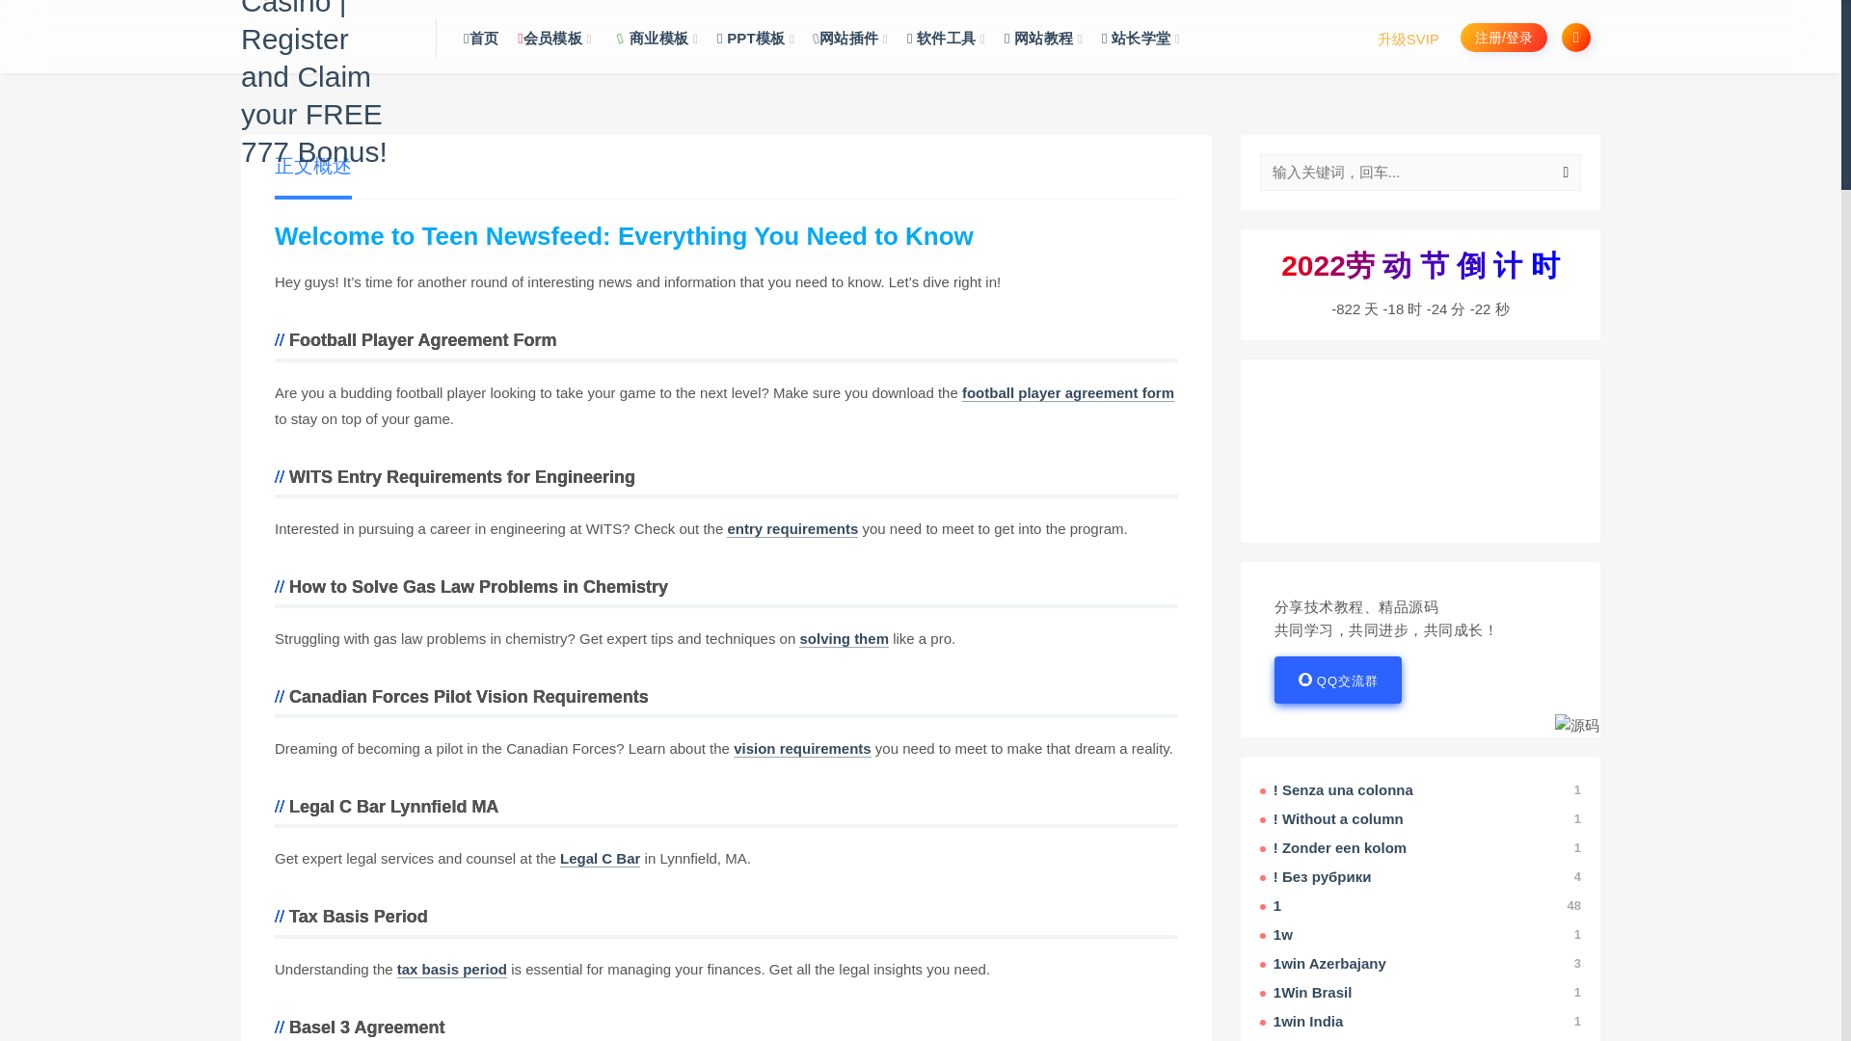 This screenshot has height=1041, width=1851. What do you see at coordinates (1420, 819) in the screenshot?
I see `View all posts in ! Without a column` at bounding box center [1420, 819].